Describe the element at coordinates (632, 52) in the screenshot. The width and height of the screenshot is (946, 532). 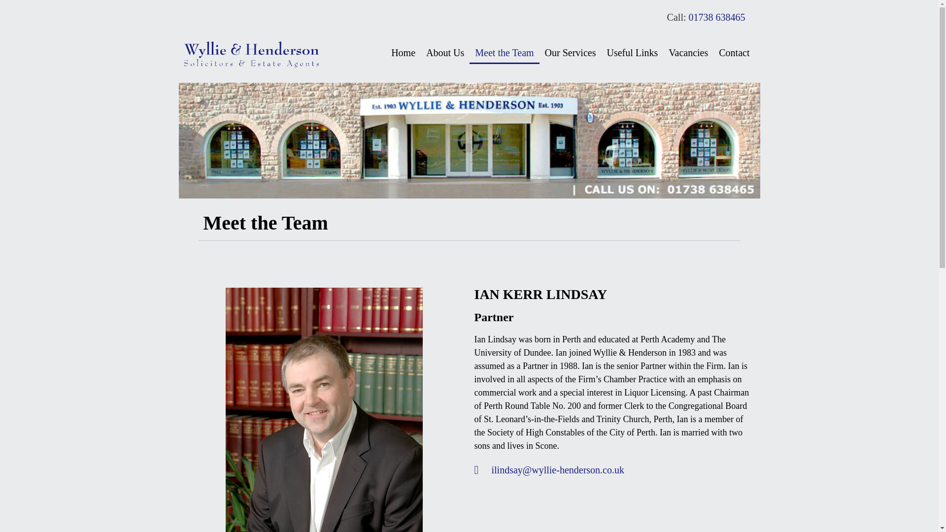
I see `Useful Links` at that location.